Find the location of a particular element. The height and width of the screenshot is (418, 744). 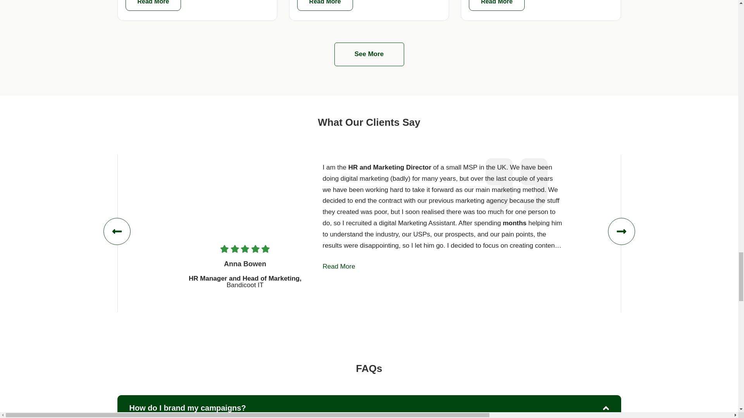

Read More is located at coordinates (496, 5).